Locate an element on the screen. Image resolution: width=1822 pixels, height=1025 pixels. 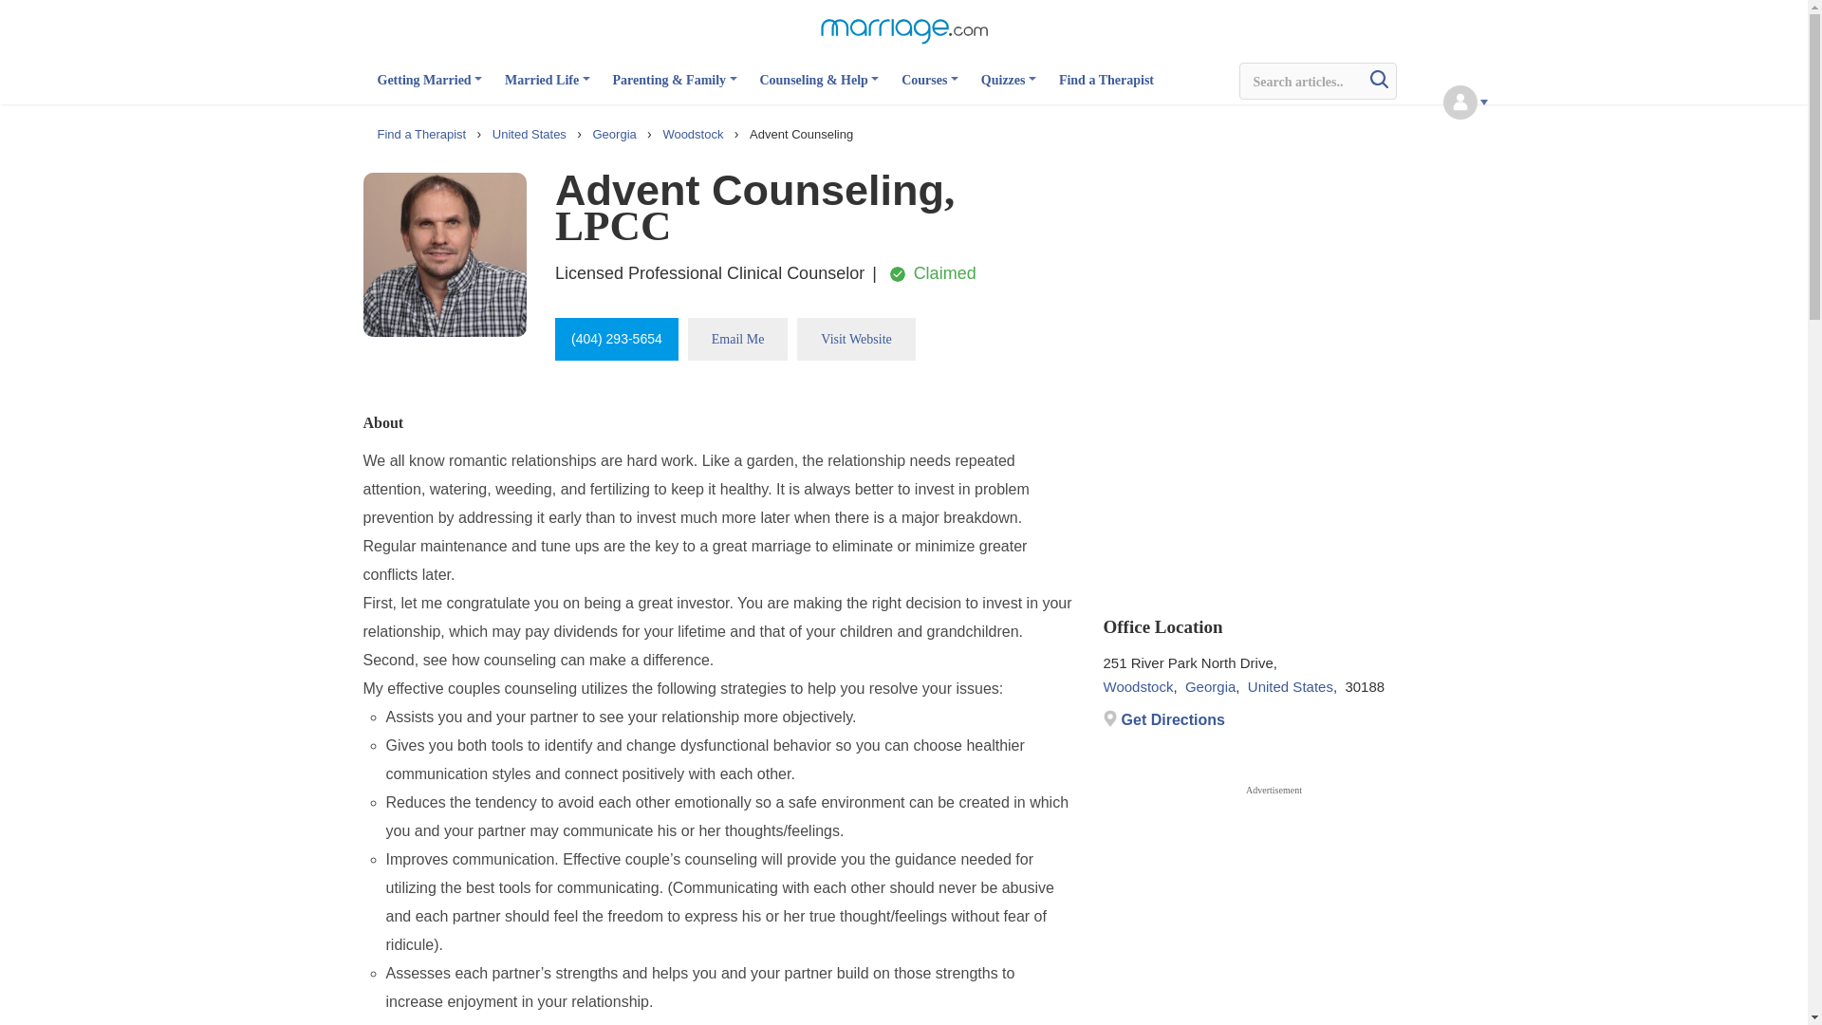
Marriage Therapists in United States is located at coordinates (1291, 687).